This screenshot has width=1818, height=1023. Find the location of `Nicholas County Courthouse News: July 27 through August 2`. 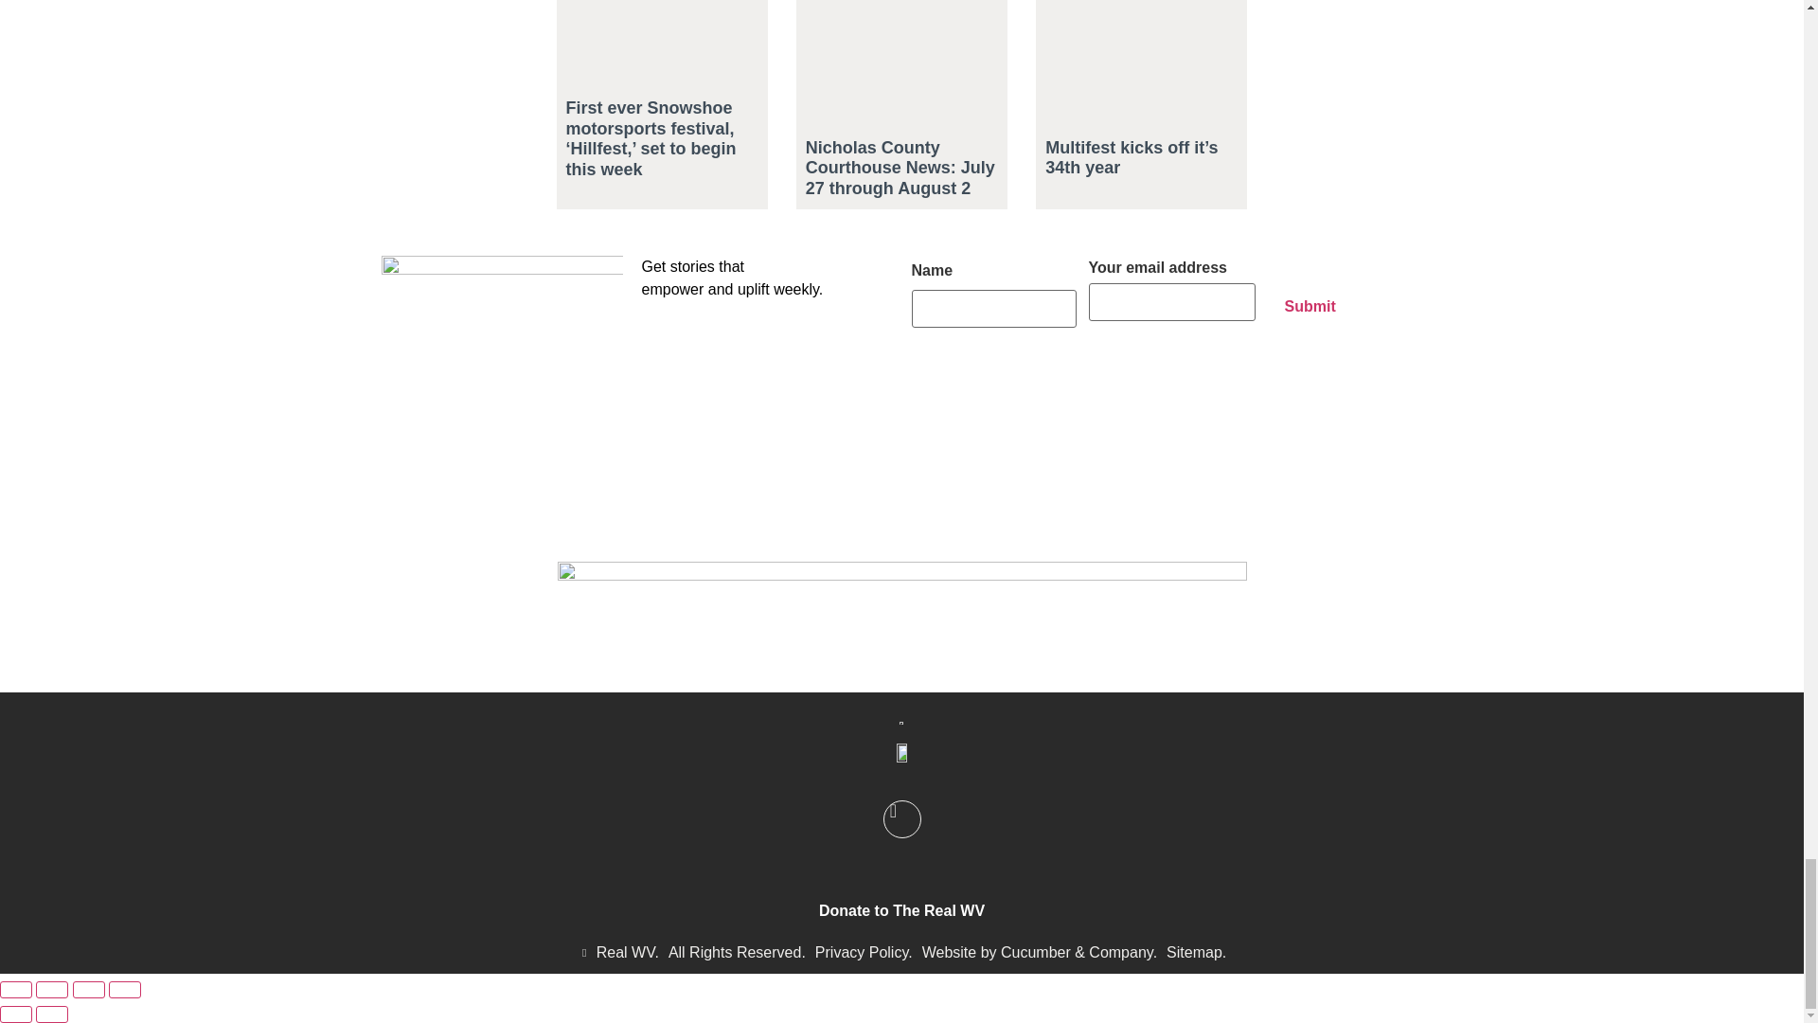

Nicholas County Courthouse News: July 27 through August 2 is located at coordinates (900, 168).